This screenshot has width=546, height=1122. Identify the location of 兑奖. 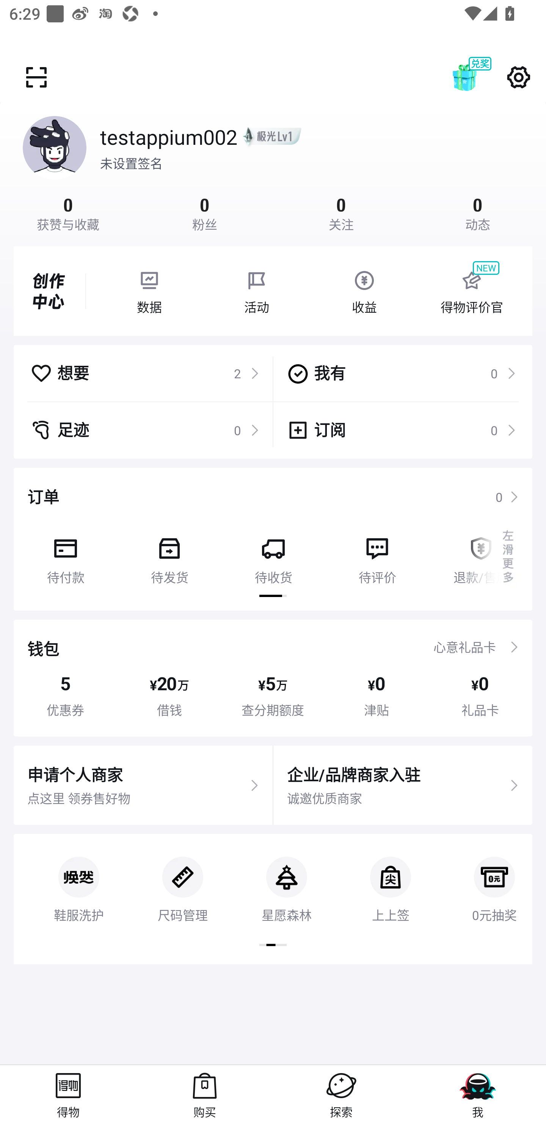
(478, 77).